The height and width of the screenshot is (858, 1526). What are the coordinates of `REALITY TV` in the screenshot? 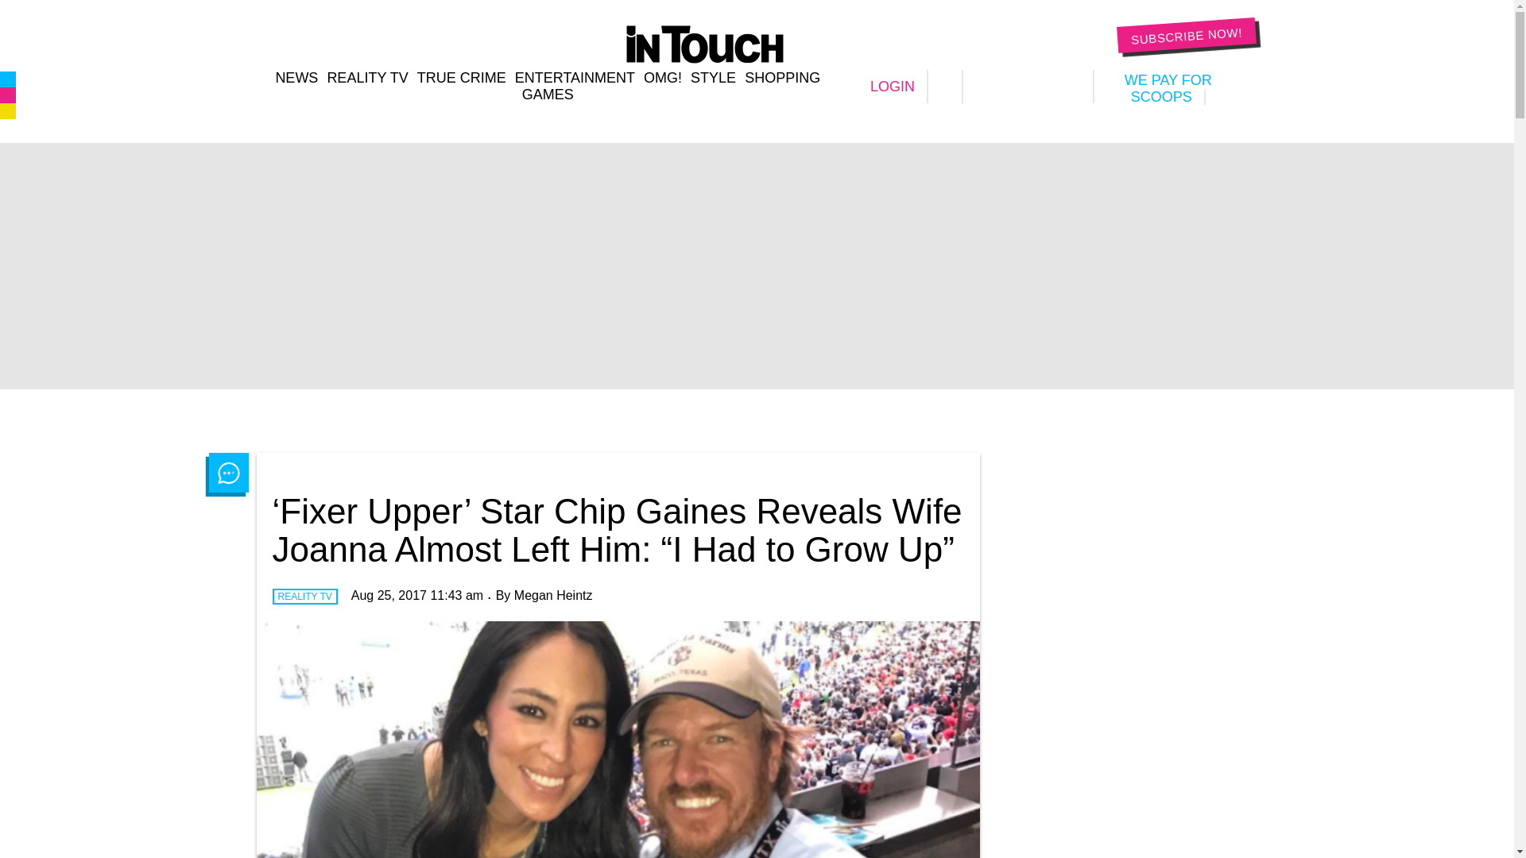 It's located at (366, 78).